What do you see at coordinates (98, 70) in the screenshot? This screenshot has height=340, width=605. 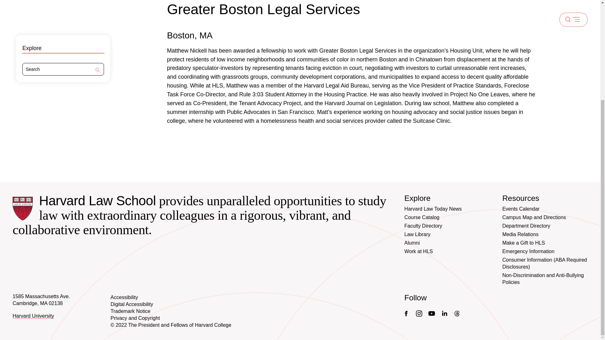 I see `Search` at bounding box center [98, 70].